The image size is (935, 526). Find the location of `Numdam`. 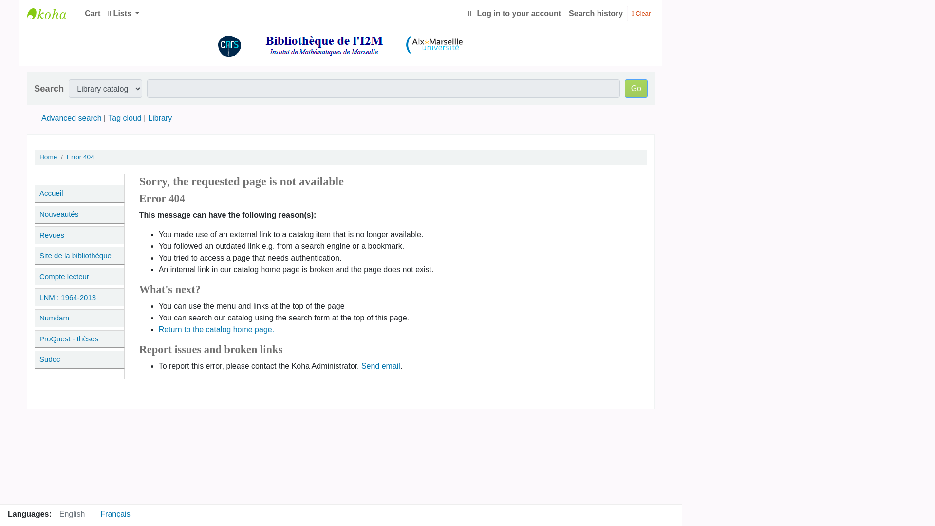

Numdam is located at coordinates (79, 318).